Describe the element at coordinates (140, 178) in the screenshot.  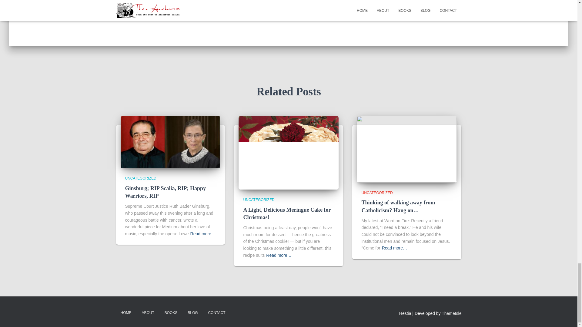
I see `UNCATEGORIZED` at that location.